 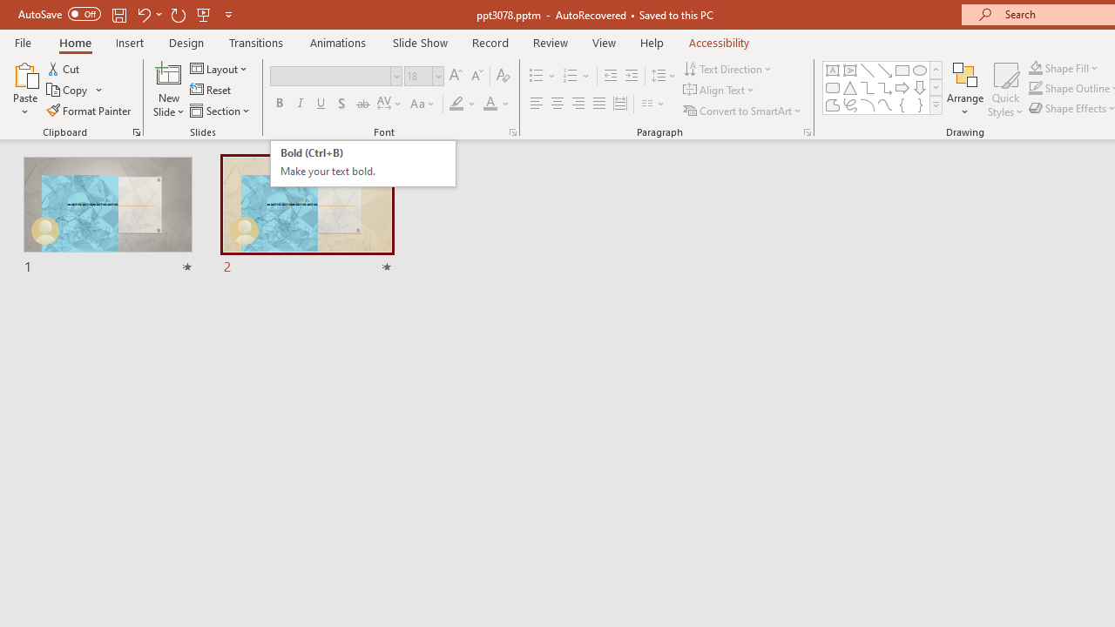 What do you see at coordinates (578, 104) in the screenshot?
I see `Align Right` at bounding box center [578, 104].